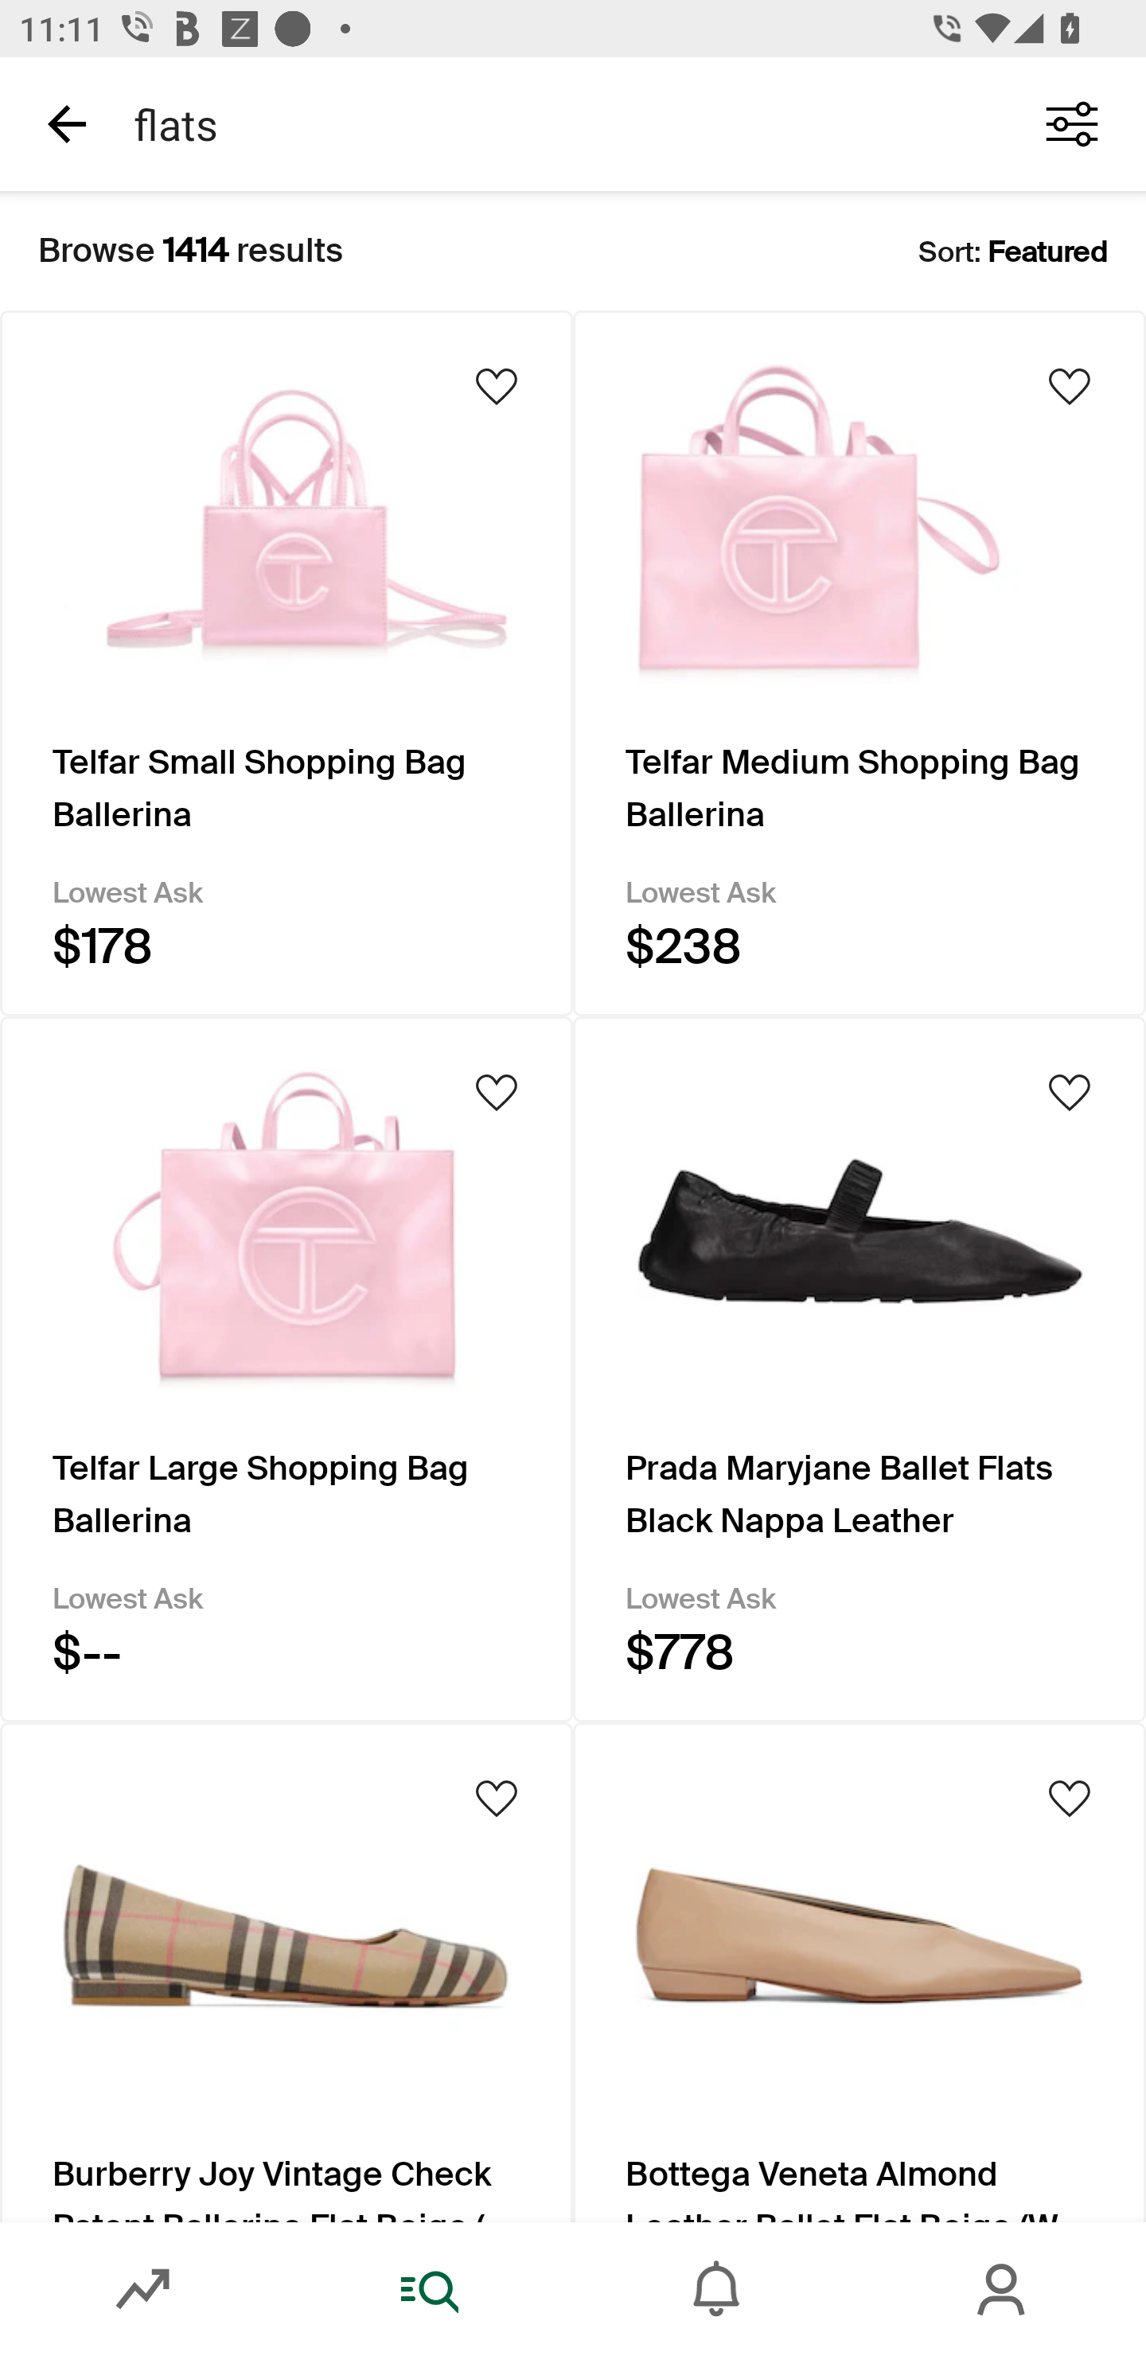 This screenshot has width=1146, height=2356. What do you see at coordinates (1003, 2289) in the screenshot?
I see `Account` at bounding box center [1003, 2289].